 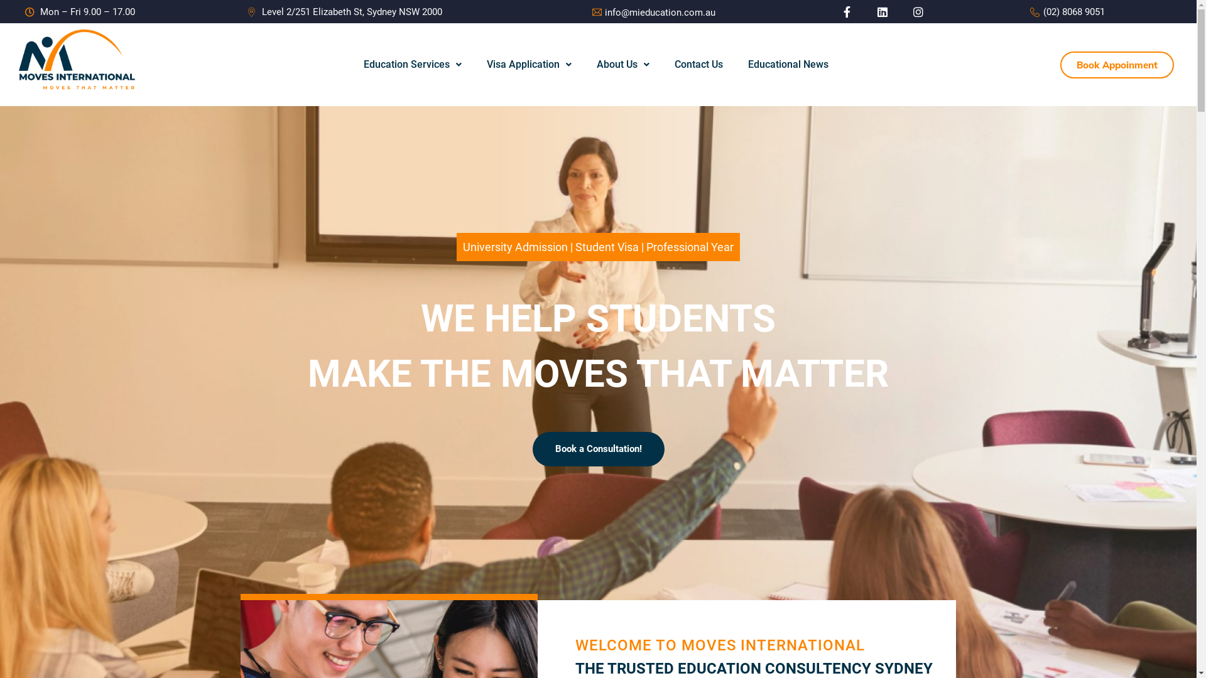 I want to click on Contact Us, so click(x=698, y=65).